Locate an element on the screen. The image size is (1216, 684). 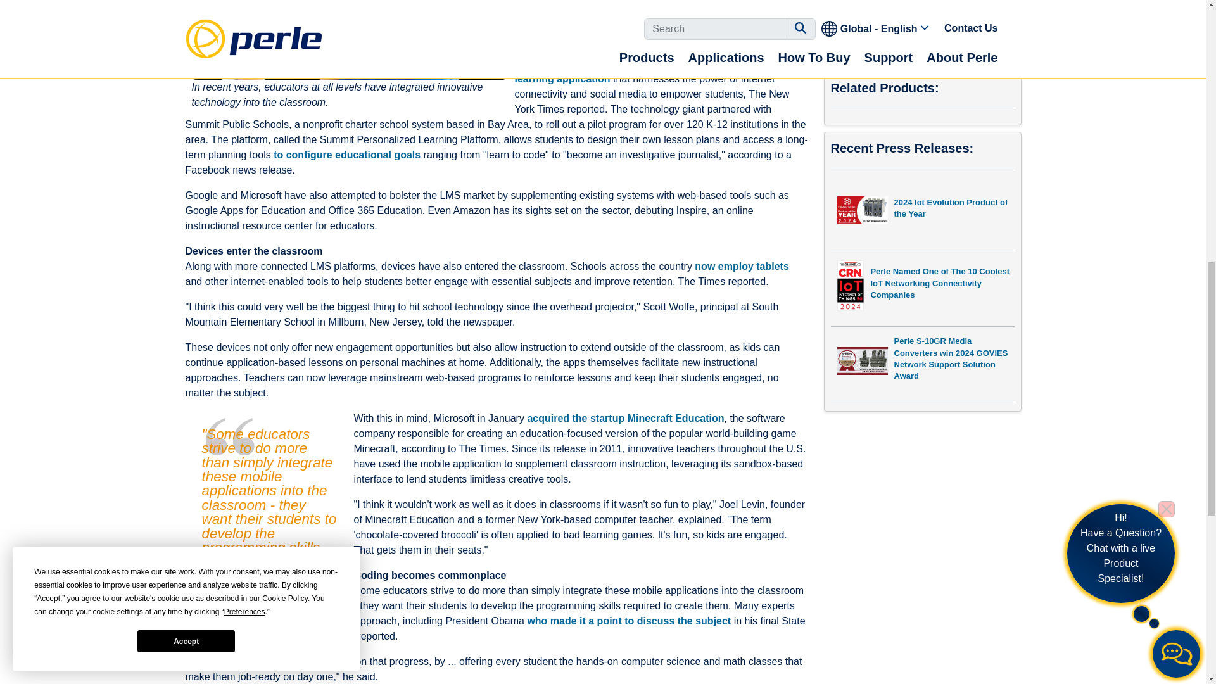
acquired the startup Minecraft Education is located at coordinates (624, 418).